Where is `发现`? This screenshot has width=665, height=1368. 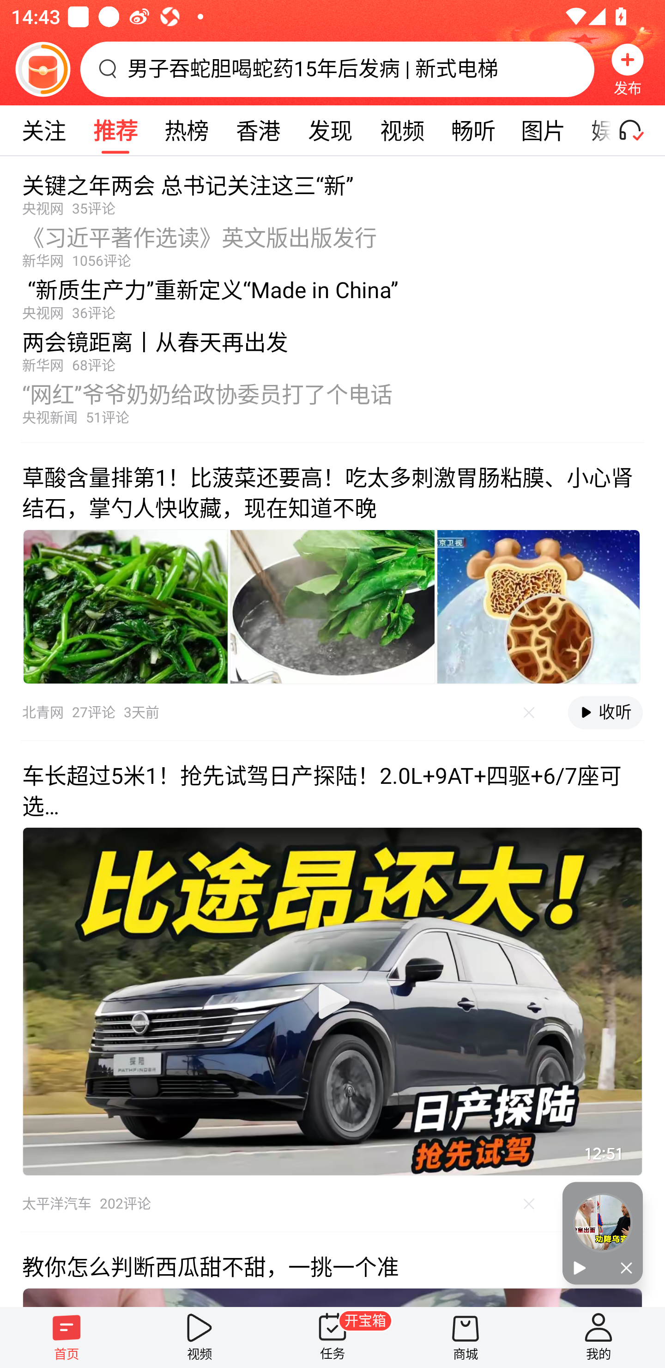
发现 is located at coordinates (330, 130).